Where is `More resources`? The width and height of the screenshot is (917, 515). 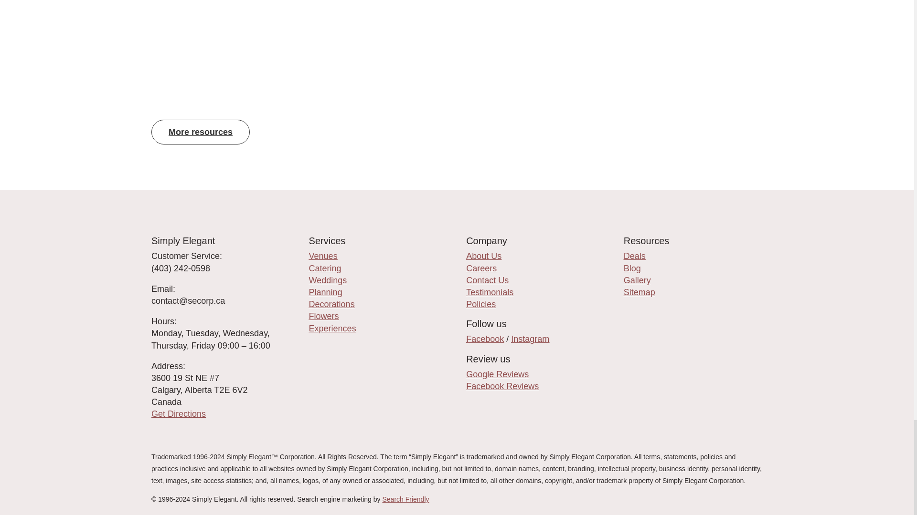
More resources is located at coordinates (200, 132).